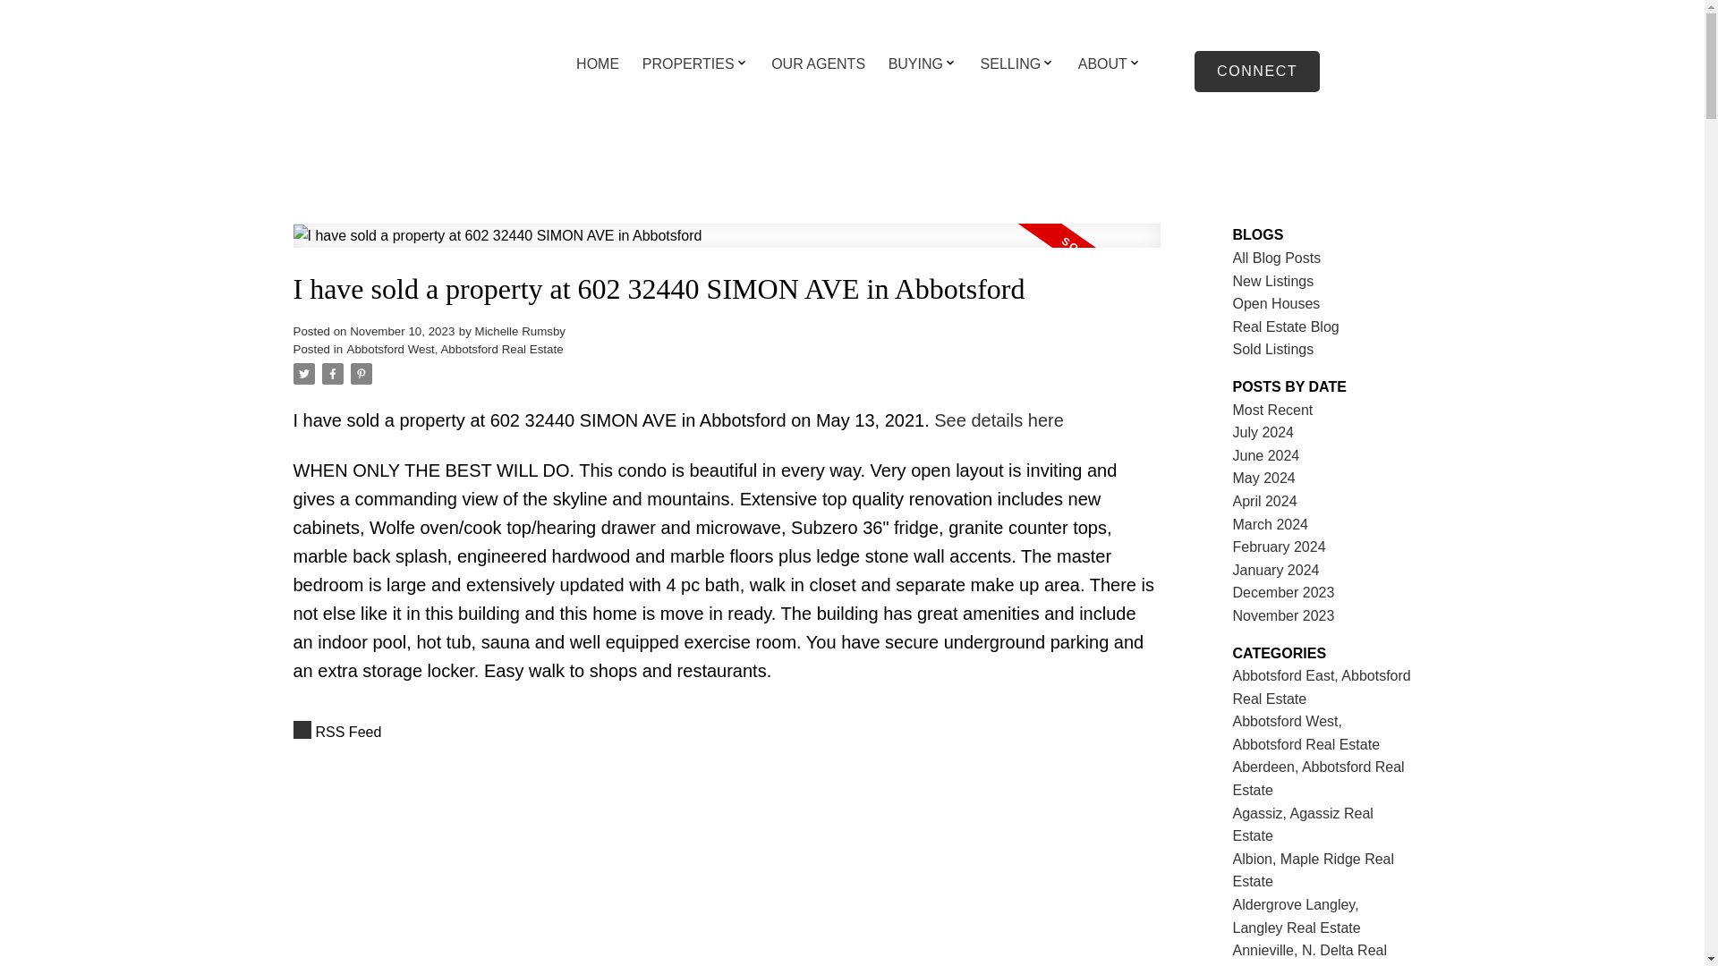 The width and height of the screenshot is (1718, 966). I want to click on Abbotsford West, Abbotsford Real Estate, so click(455, 349).